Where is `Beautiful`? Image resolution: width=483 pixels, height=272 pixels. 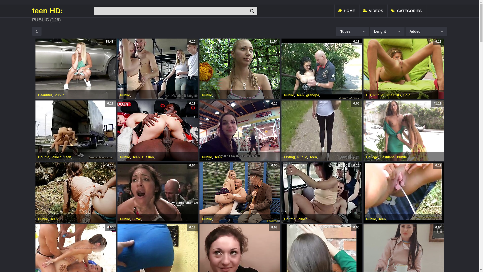
Beautiful is located at coordinates (45, 95).